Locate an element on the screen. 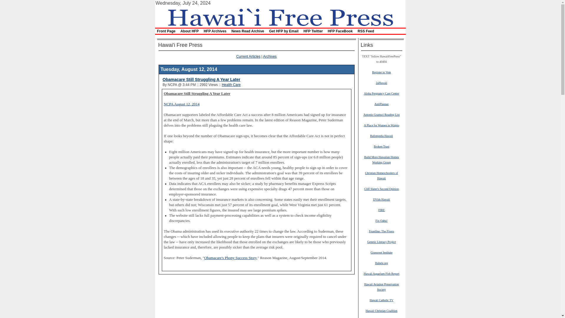 This screenshot has width=565, height=318. Archives is located at coordinates (270, 56).